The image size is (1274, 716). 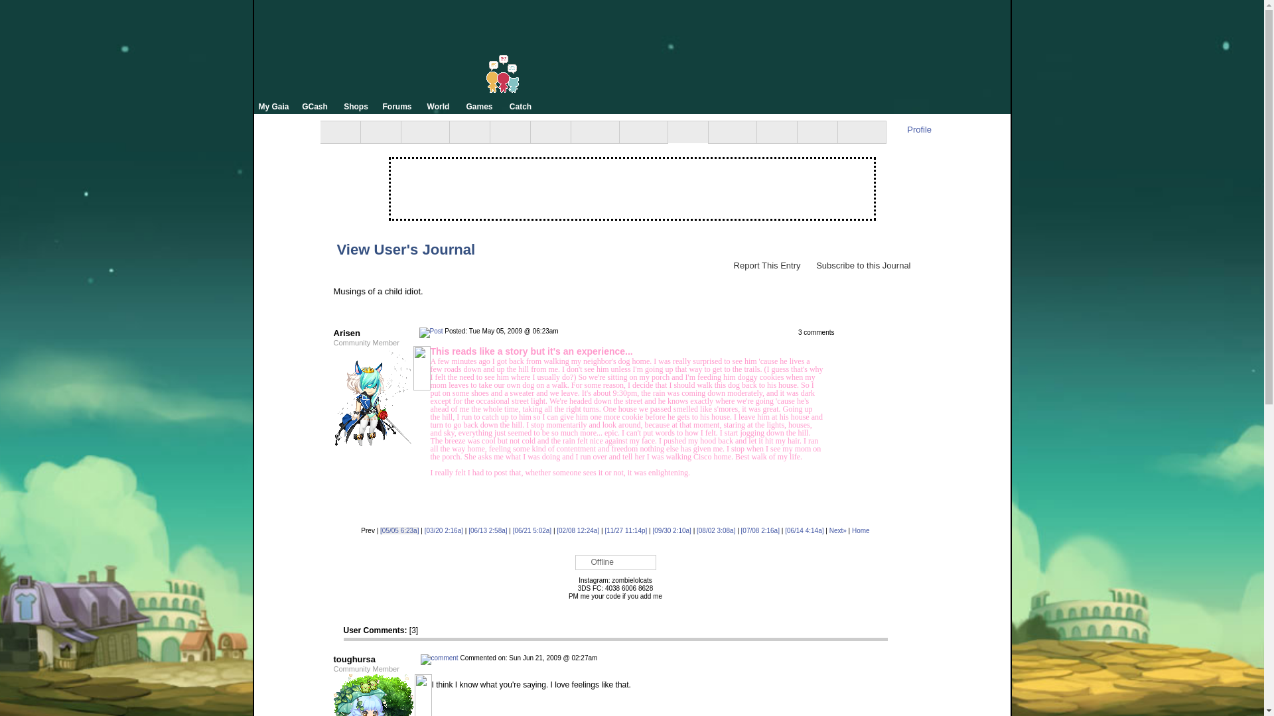 What do you see at coordinates (273, 106) in the screenshot?
I see `My Gaia` at bounding box center [273, 106].